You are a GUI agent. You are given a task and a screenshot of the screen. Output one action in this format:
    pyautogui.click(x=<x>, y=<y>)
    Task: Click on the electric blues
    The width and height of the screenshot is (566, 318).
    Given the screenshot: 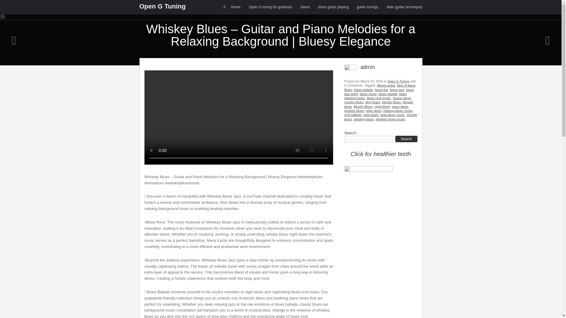 What is the action you would take?
    pyautogui.click(x=391, y=102)
    